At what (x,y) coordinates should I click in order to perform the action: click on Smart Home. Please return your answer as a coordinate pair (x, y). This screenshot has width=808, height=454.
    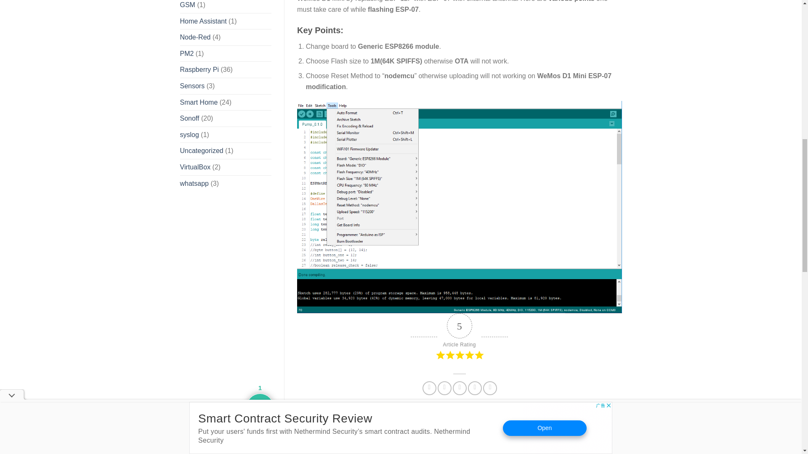
    Looking at the image, I should click on (199, 103).